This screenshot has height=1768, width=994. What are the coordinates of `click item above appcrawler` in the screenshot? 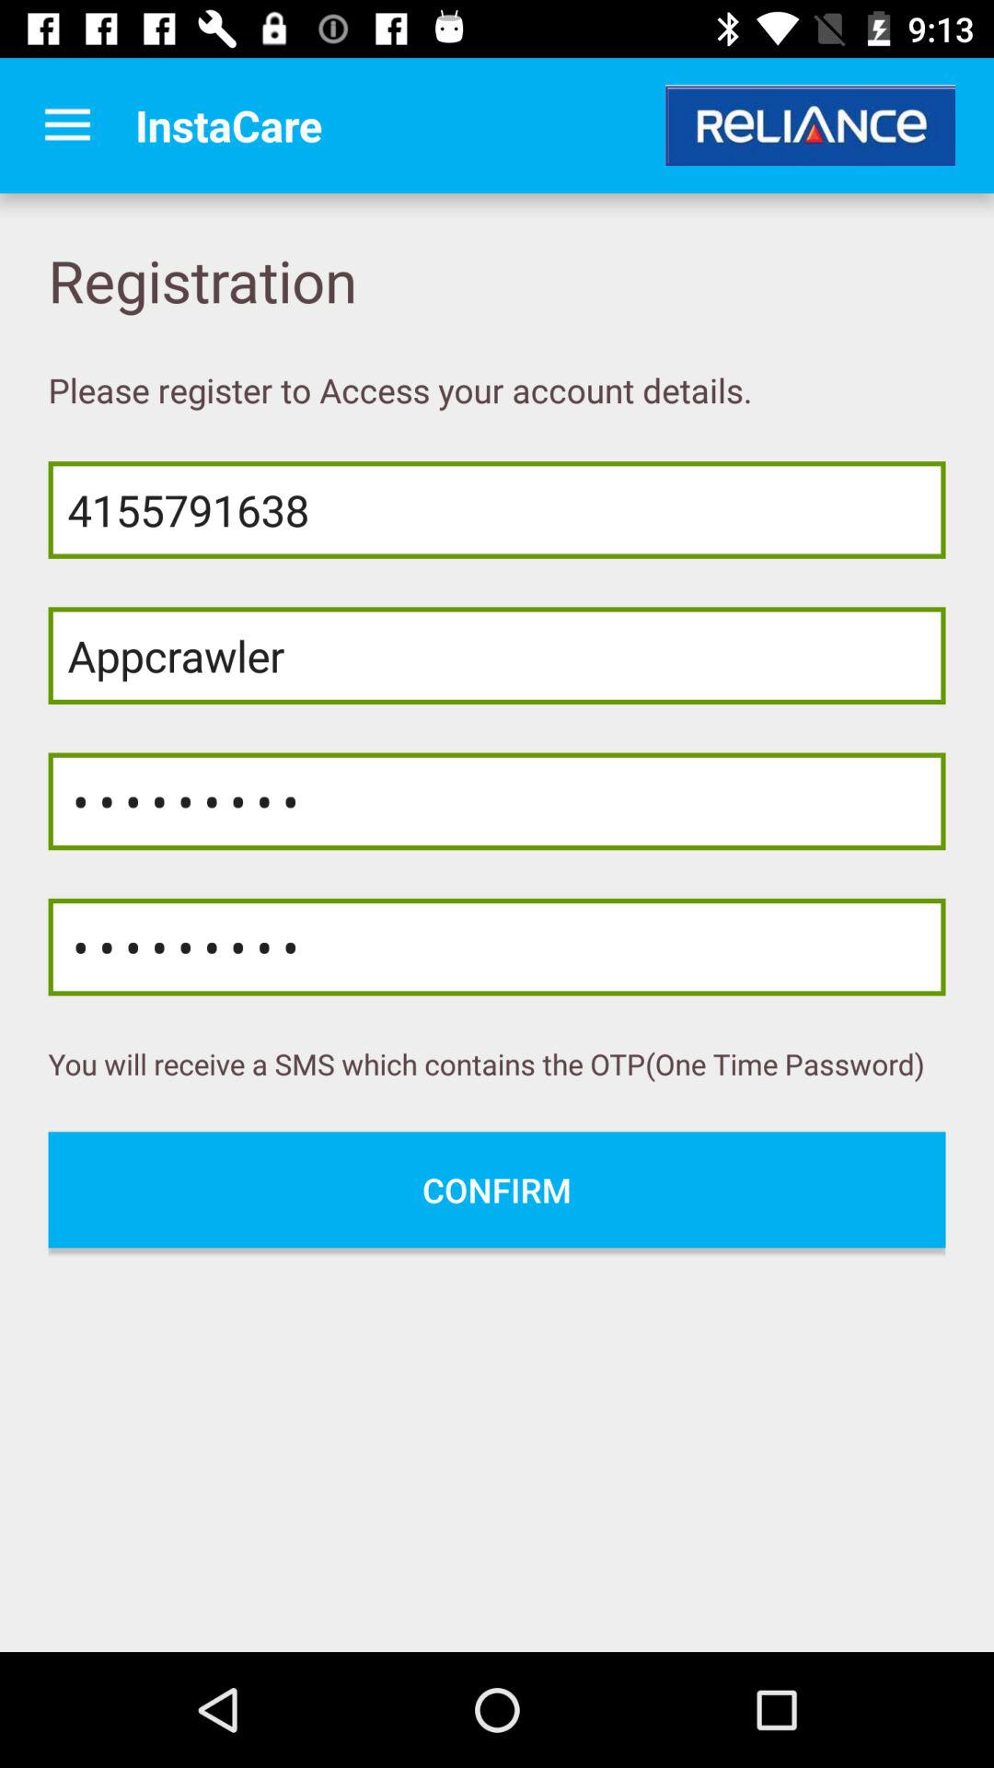 It's located at (497, 510).